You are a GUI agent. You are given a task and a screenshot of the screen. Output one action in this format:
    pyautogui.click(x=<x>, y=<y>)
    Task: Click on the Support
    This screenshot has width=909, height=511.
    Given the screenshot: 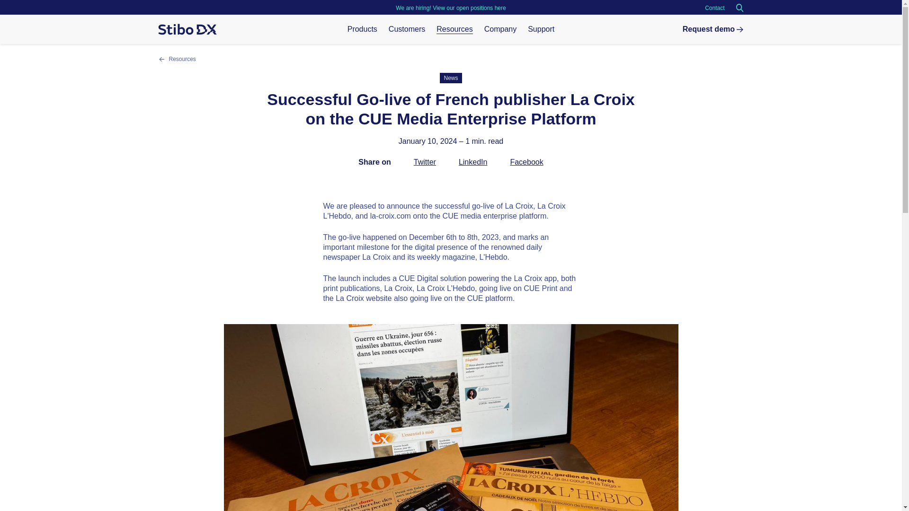 What is the action you would take?
    pyautogui.click(x=541, y=29)
    